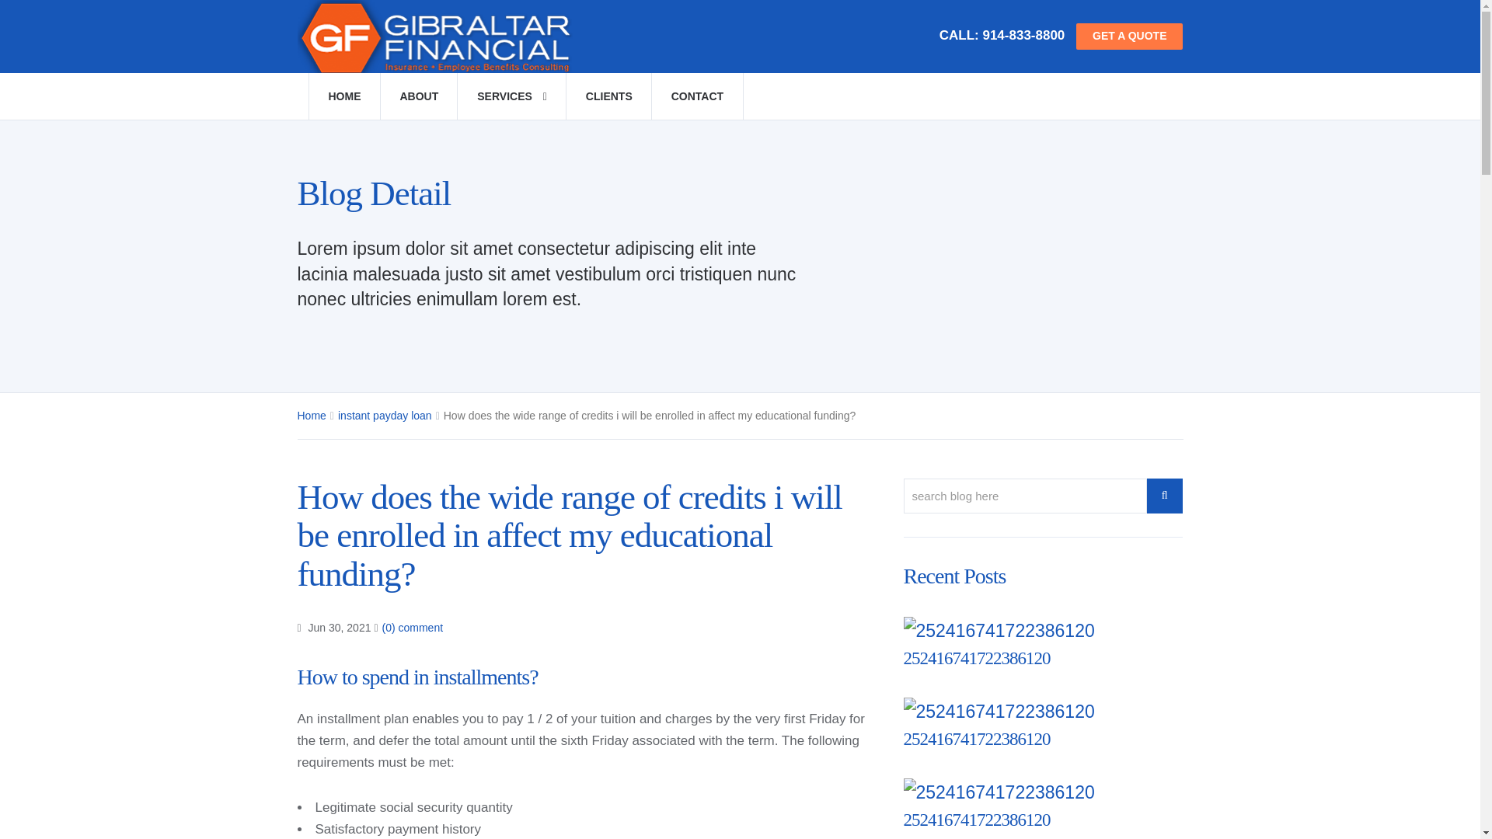 This screenshot has height=839, width=1492. I want to click on Home, so click(311, 416).